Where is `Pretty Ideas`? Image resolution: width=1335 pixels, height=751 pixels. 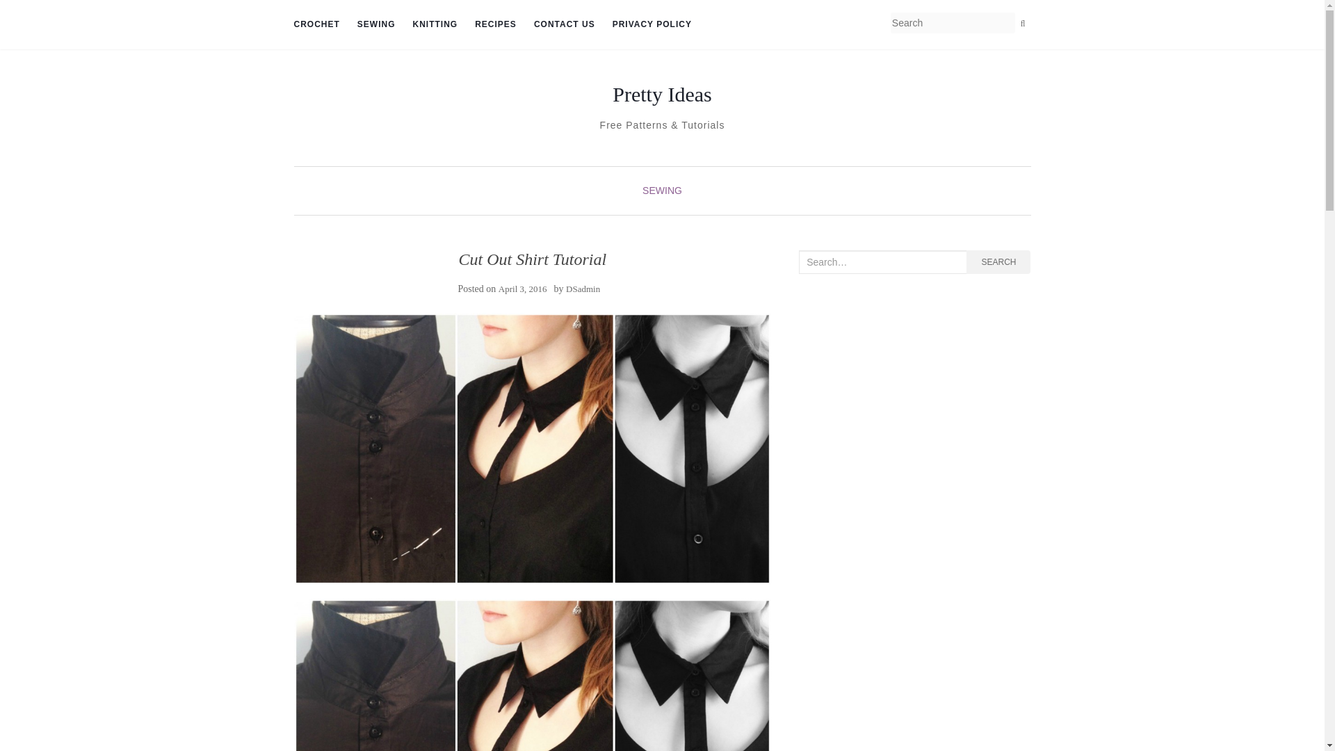
Pretty Ideas is located at coordinates (662, 95).